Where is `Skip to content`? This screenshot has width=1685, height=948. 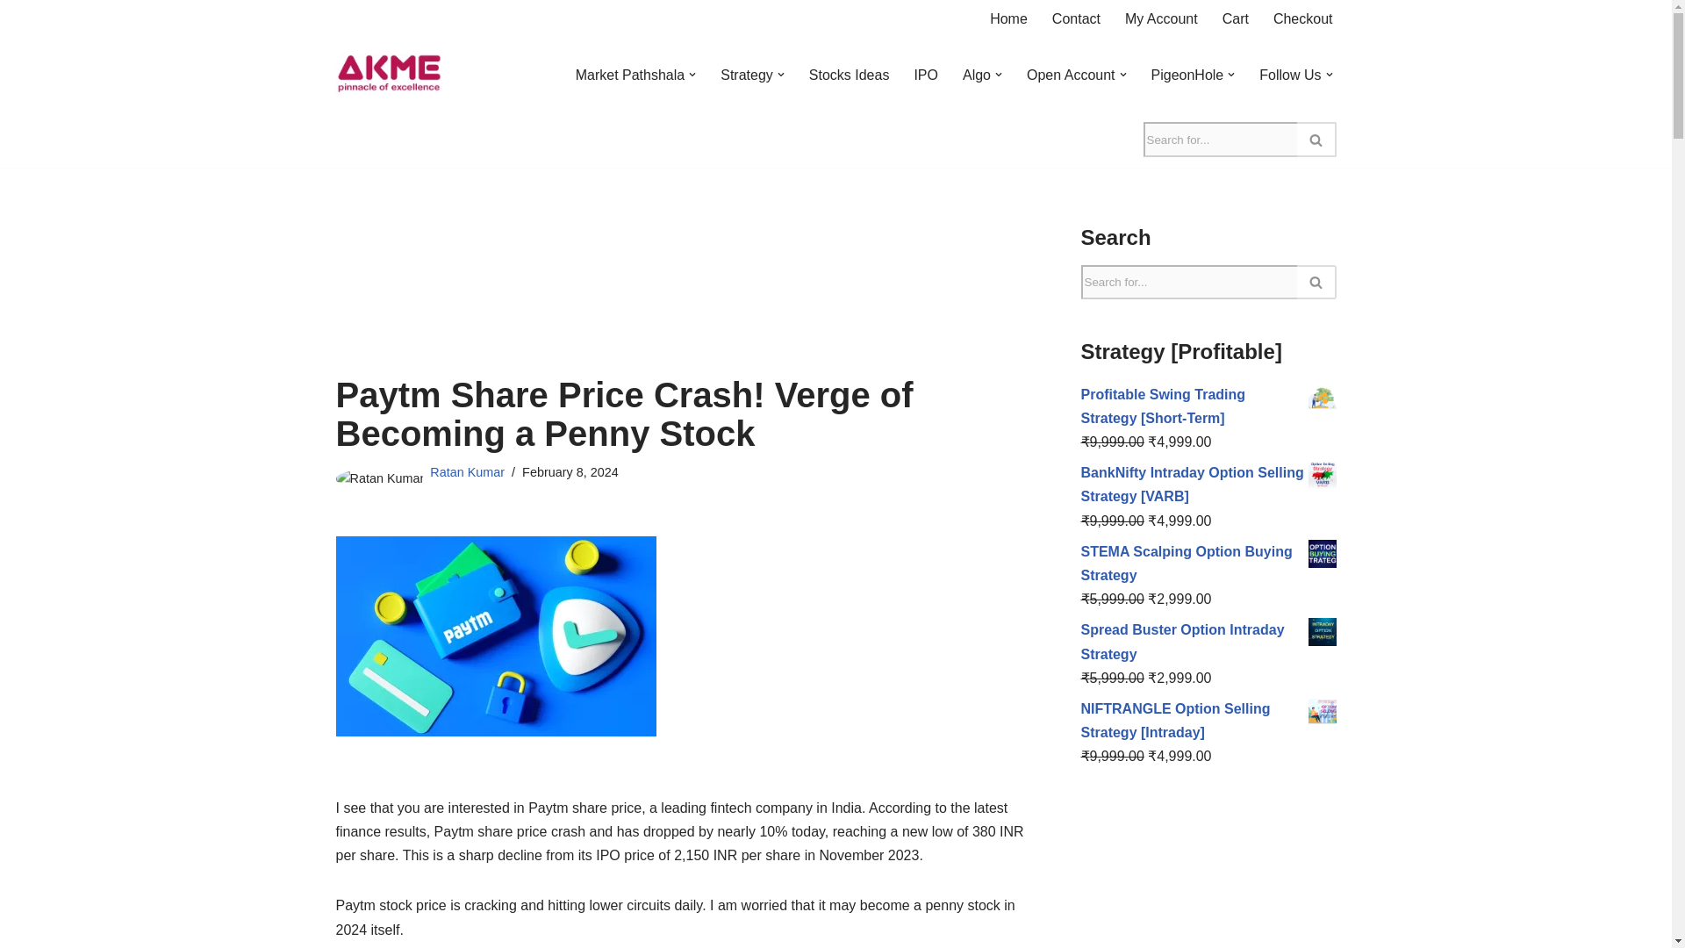
Skip to content is located at coordinates (13, 37).